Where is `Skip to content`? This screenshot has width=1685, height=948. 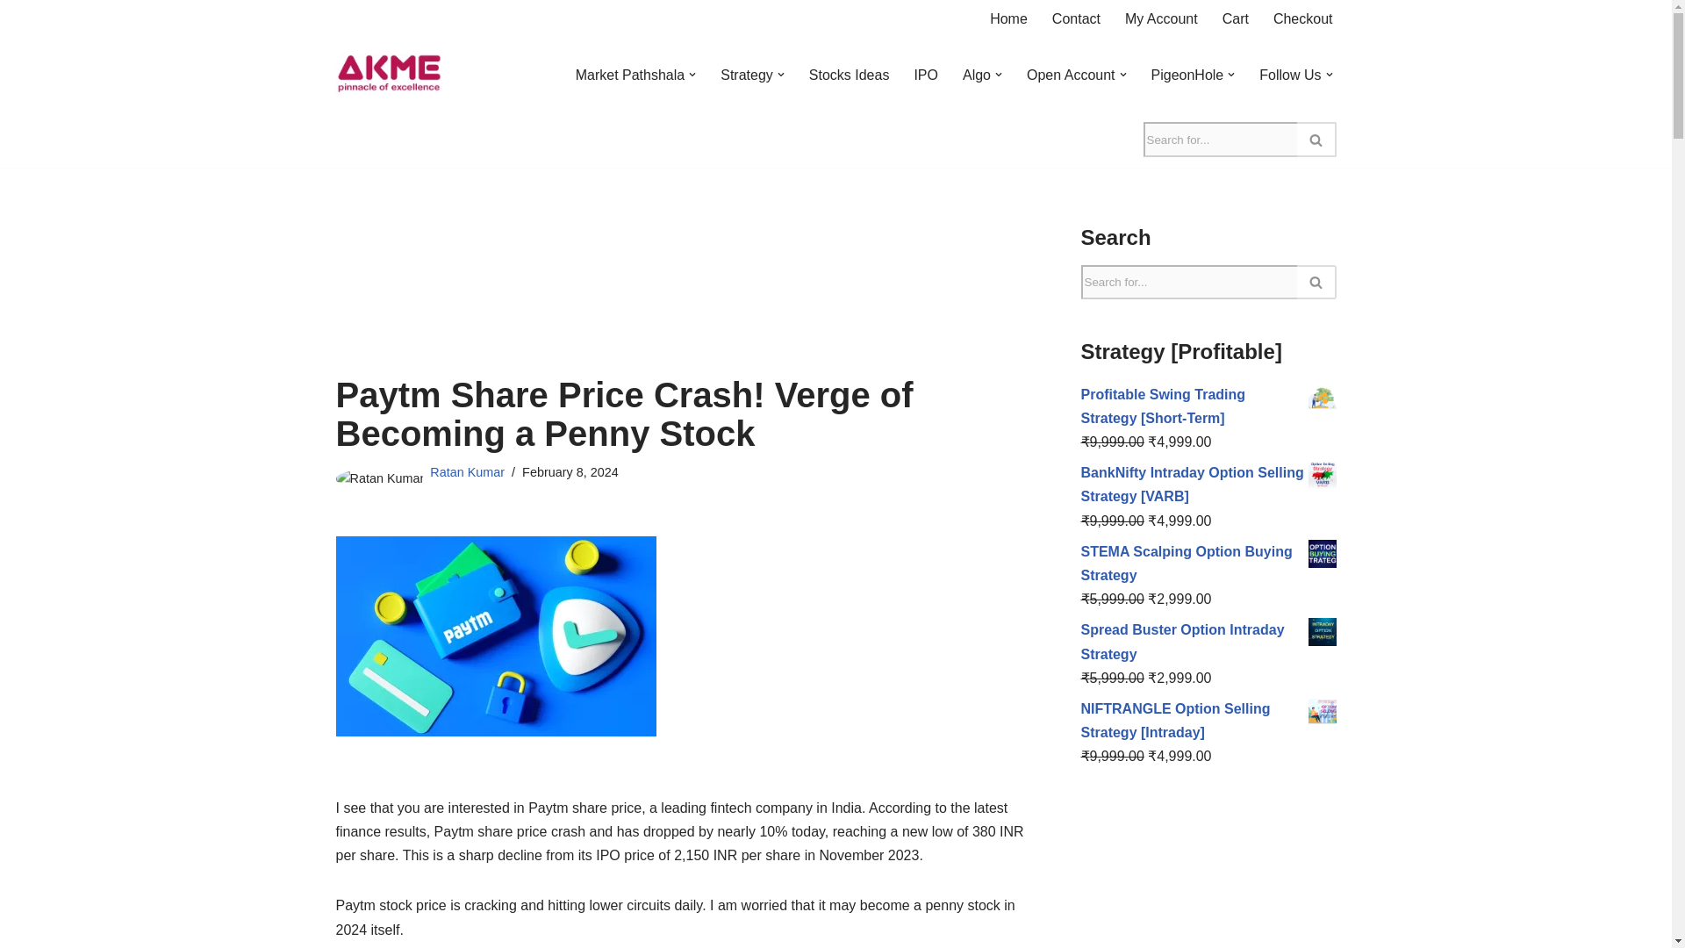
Skip to content is located at coordinates (13, 37).